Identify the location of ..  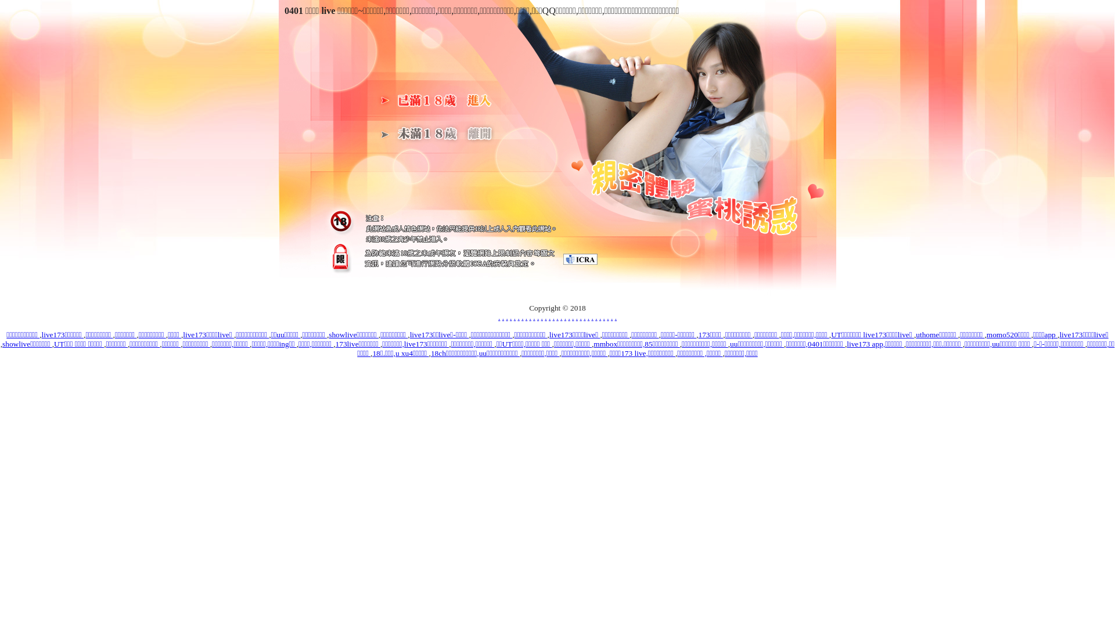
(531, 317).